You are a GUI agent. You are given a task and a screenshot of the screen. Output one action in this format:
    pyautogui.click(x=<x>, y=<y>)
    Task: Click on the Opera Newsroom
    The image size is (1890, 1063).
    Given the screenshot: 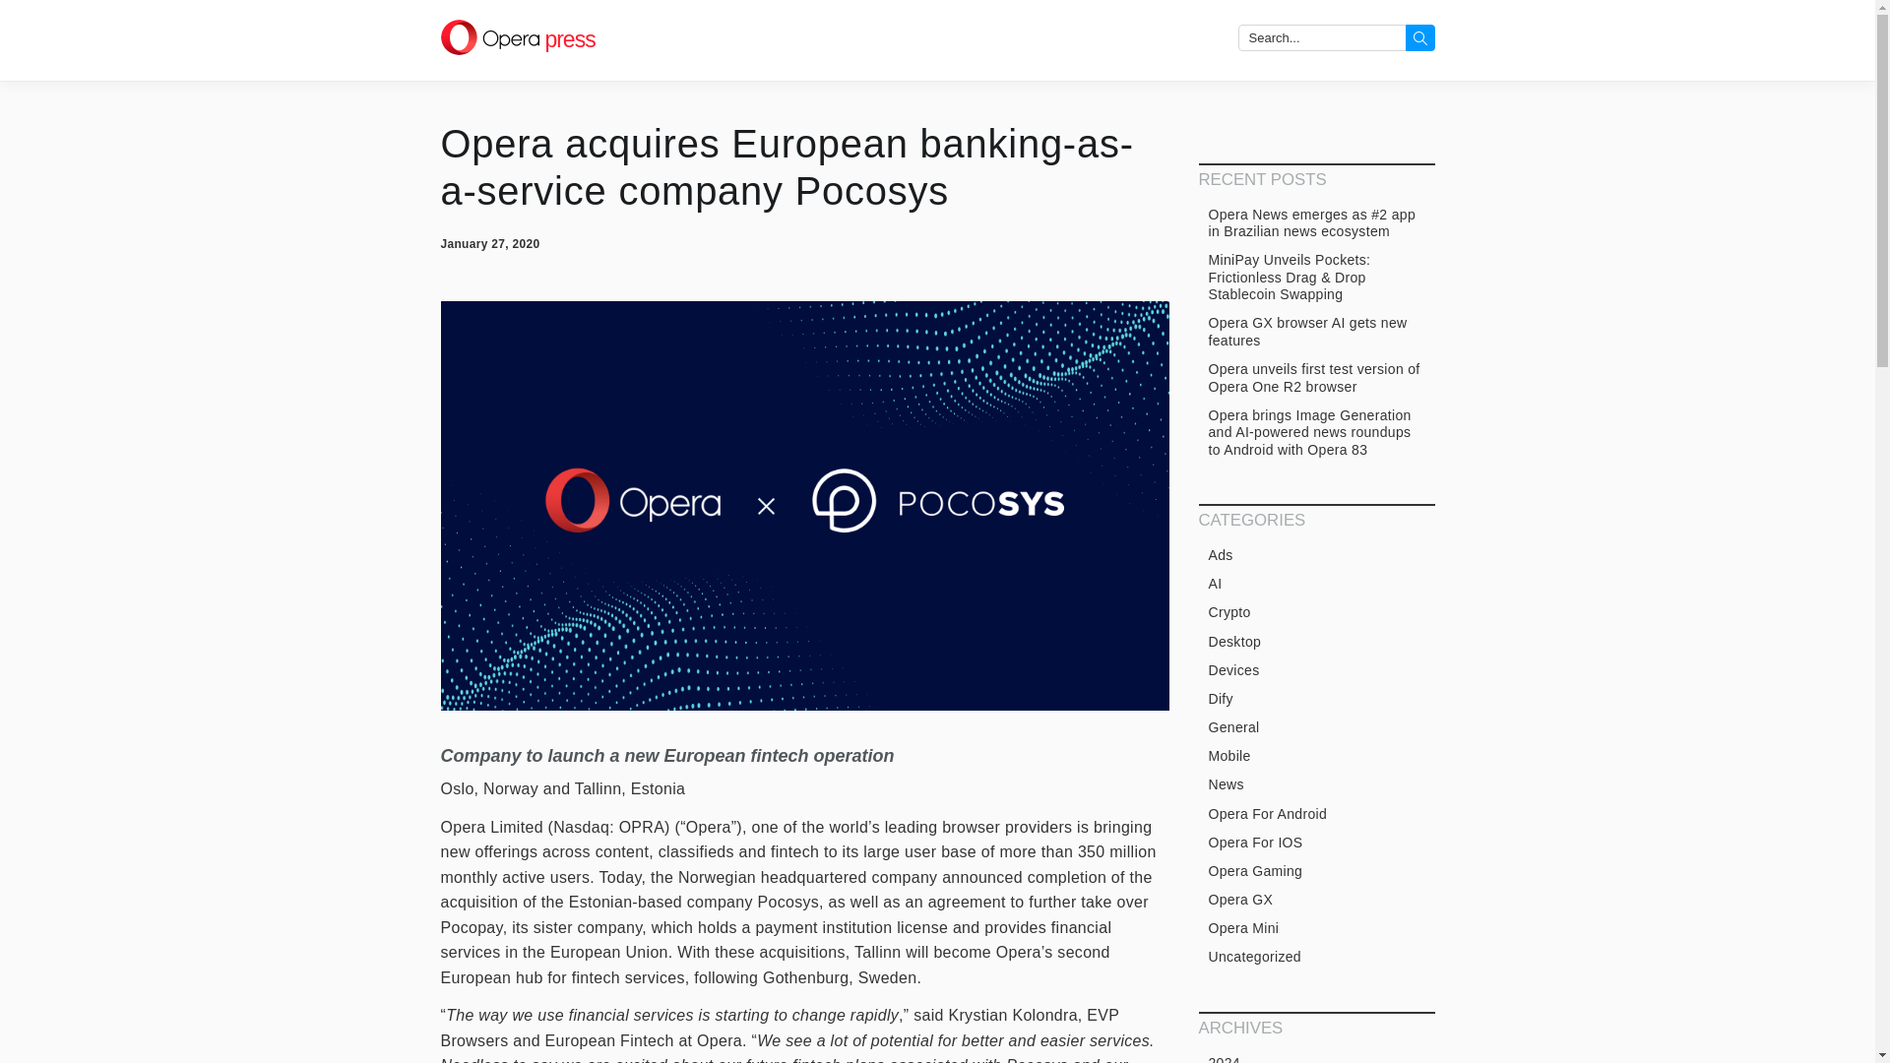 What is the action you would take?
    pyautogui.click(x=489, y=37)
    